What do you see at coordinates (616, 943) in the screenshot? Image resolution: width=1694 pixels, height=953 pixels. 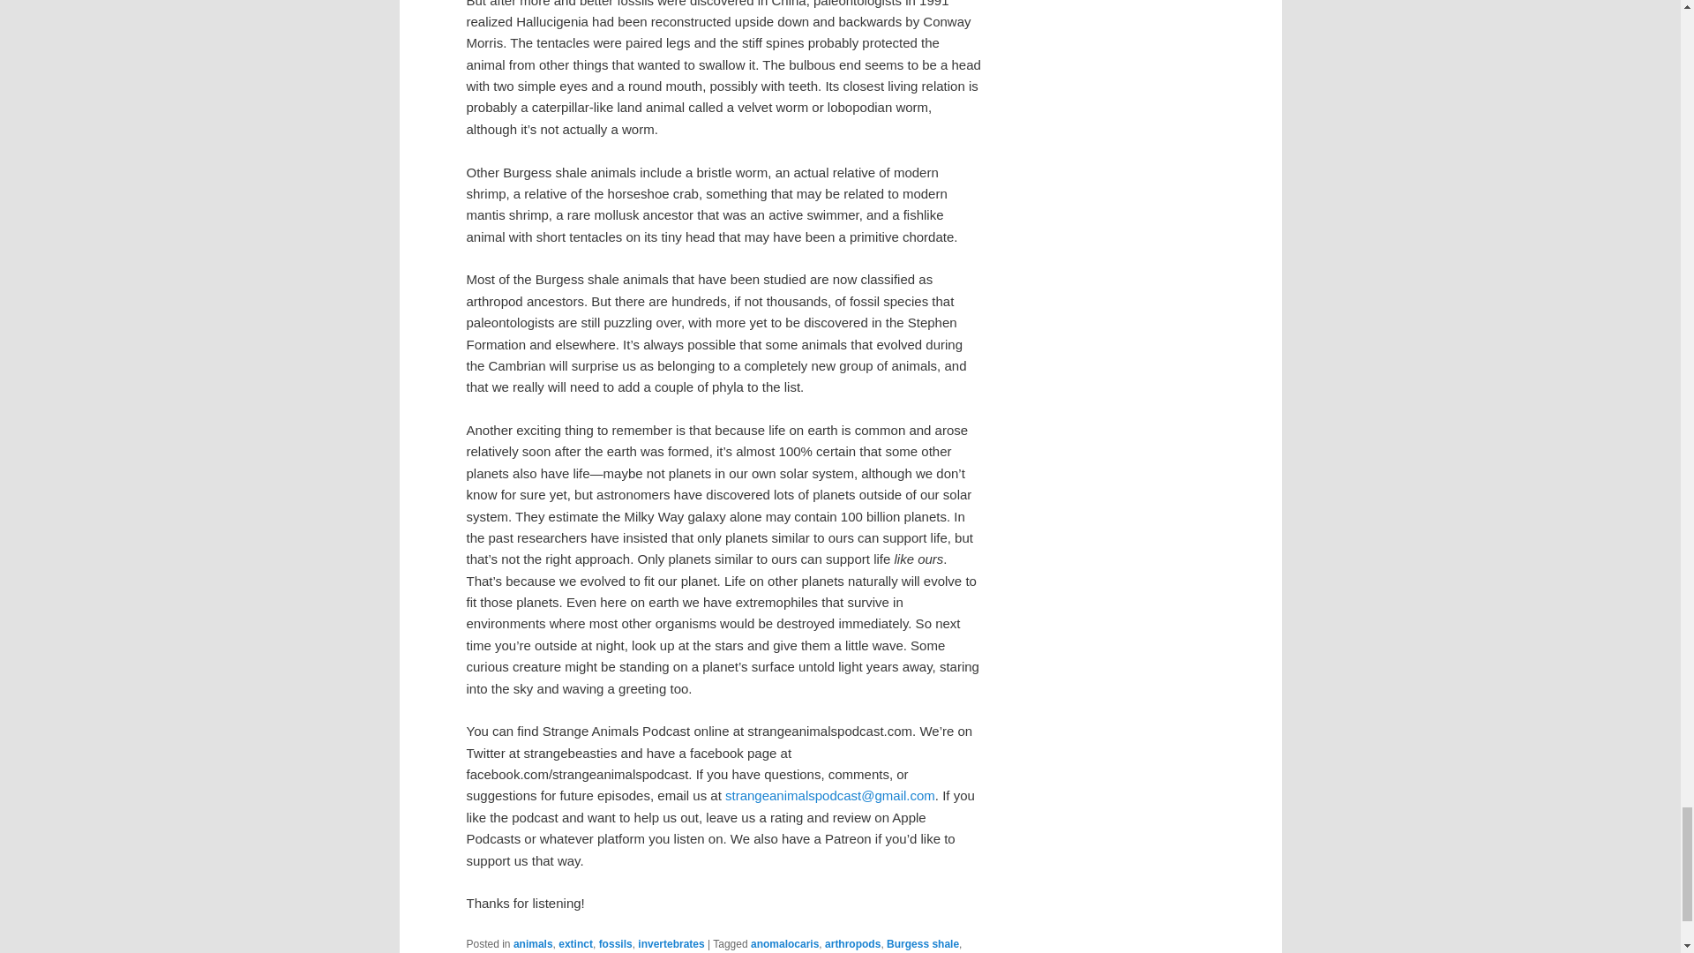 I see `fossils` at bounding box center [616, 943].